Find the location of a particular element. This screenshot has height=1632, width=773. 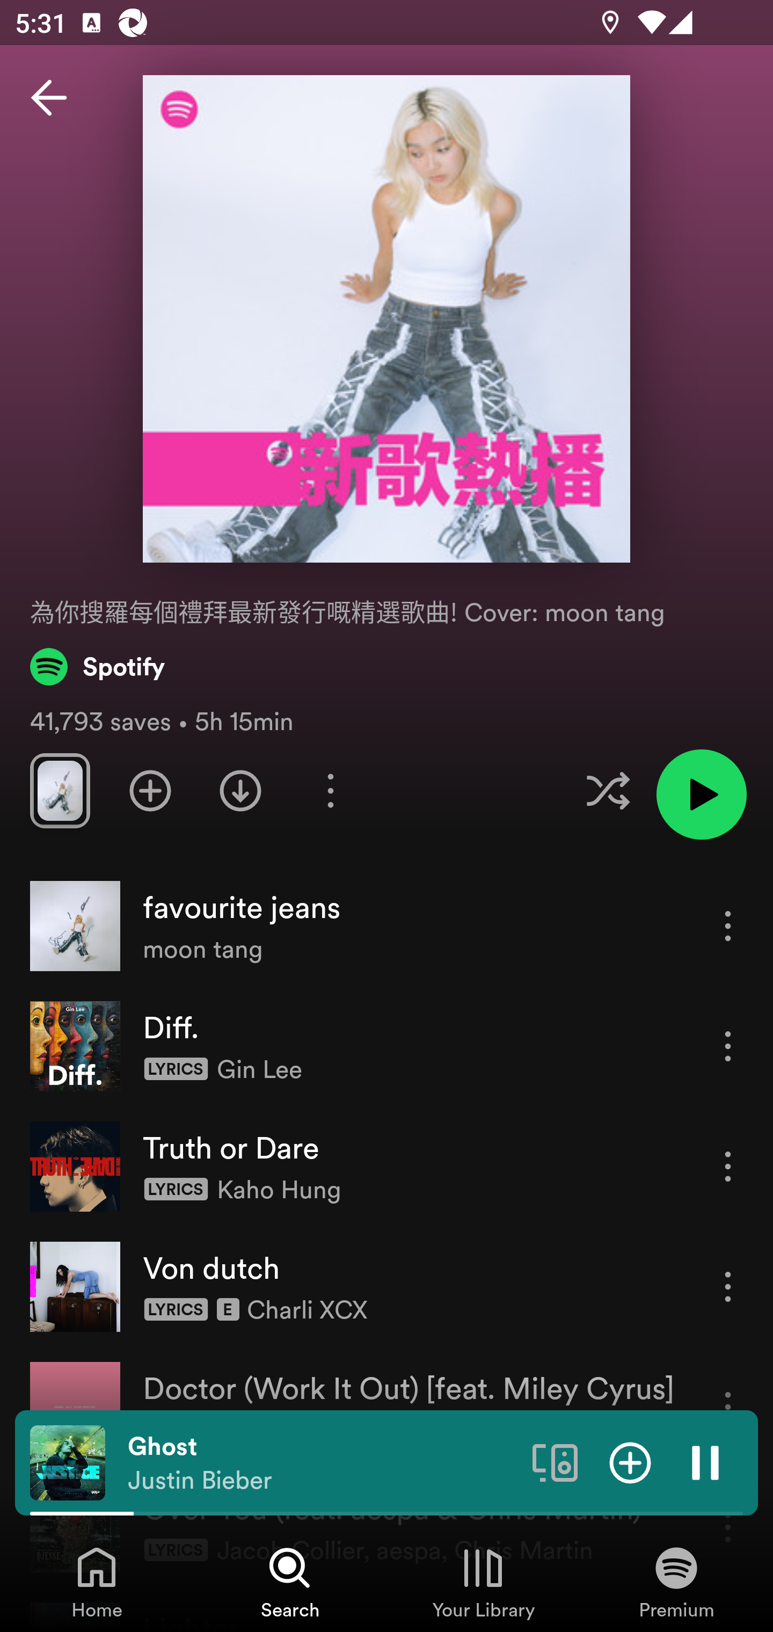

Add item is located at coordinates (630, 1462).